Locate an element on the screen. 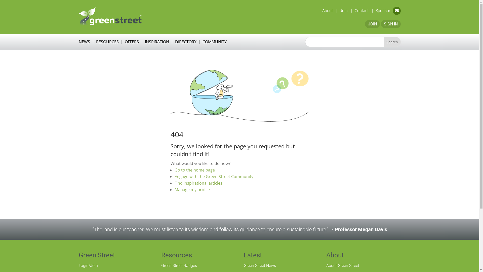  DIRECTORY is located at coordinates (186, 43).